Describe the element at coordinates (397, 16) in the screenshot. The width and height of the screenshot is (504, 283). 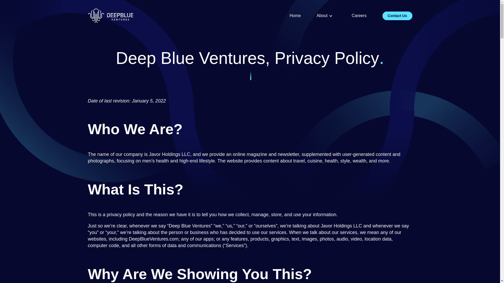
I see `Contact Us` at that location.